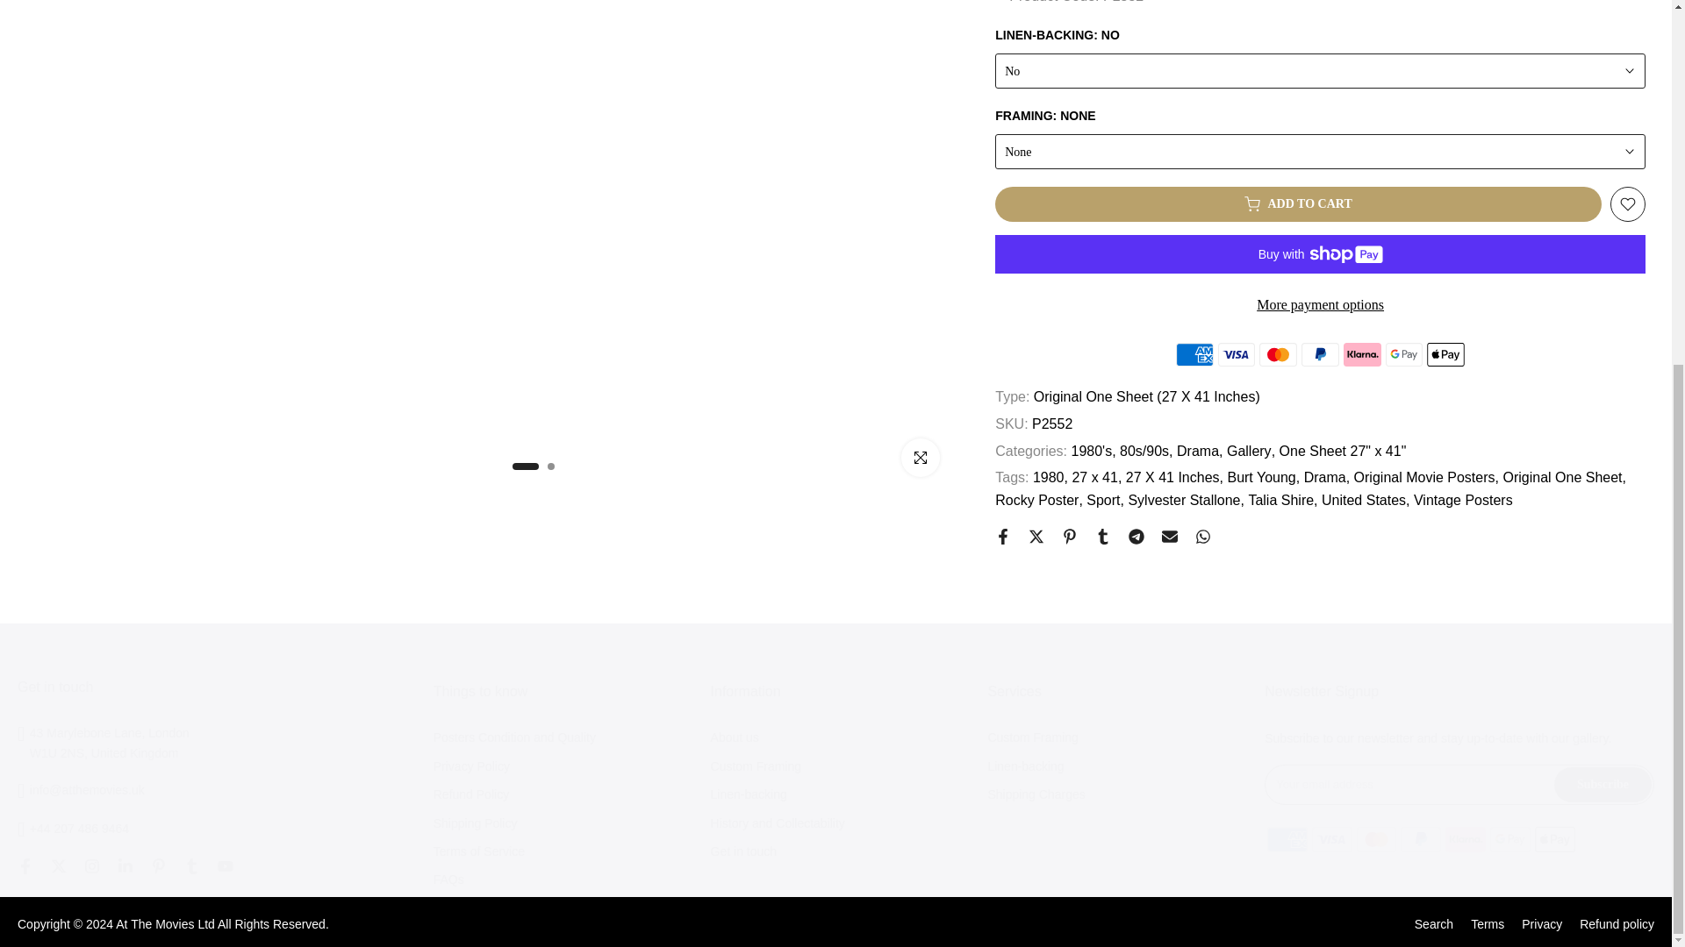 This screenshot has height=947, width=1685. Describe the element at coordinates (1202, 537) in the screenshot. I see `Share on WhatsApp` at that location.